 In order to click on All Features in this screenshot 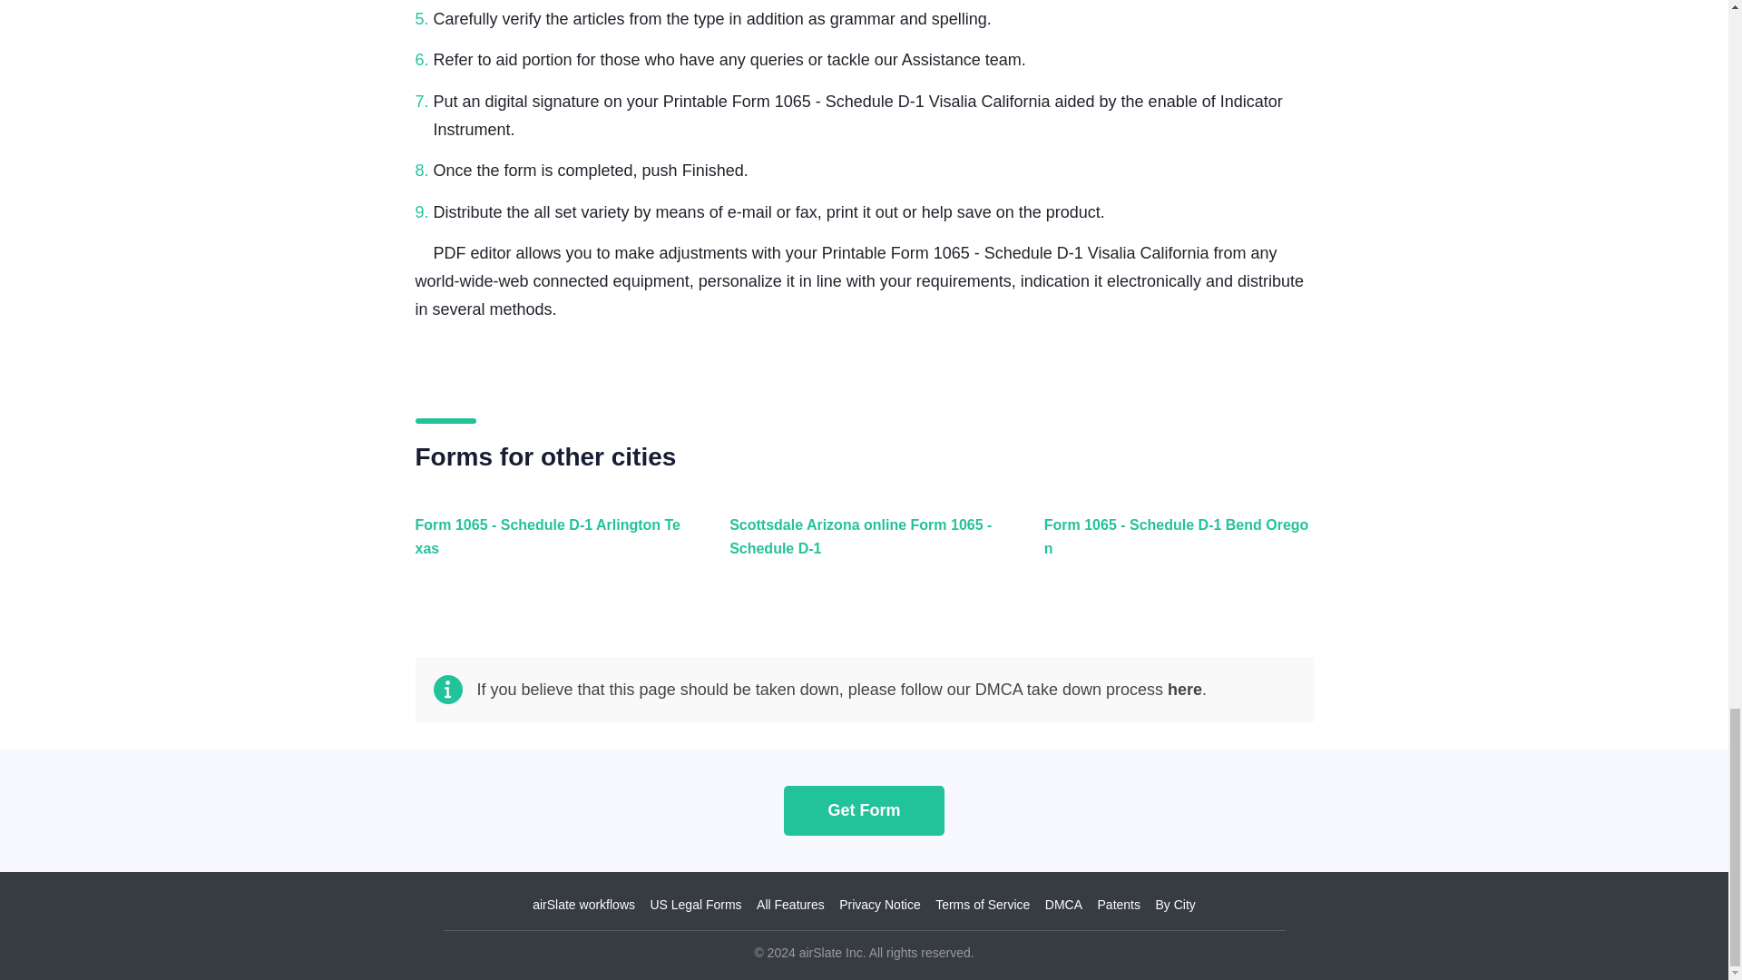, I will do `click(789, 905)`.